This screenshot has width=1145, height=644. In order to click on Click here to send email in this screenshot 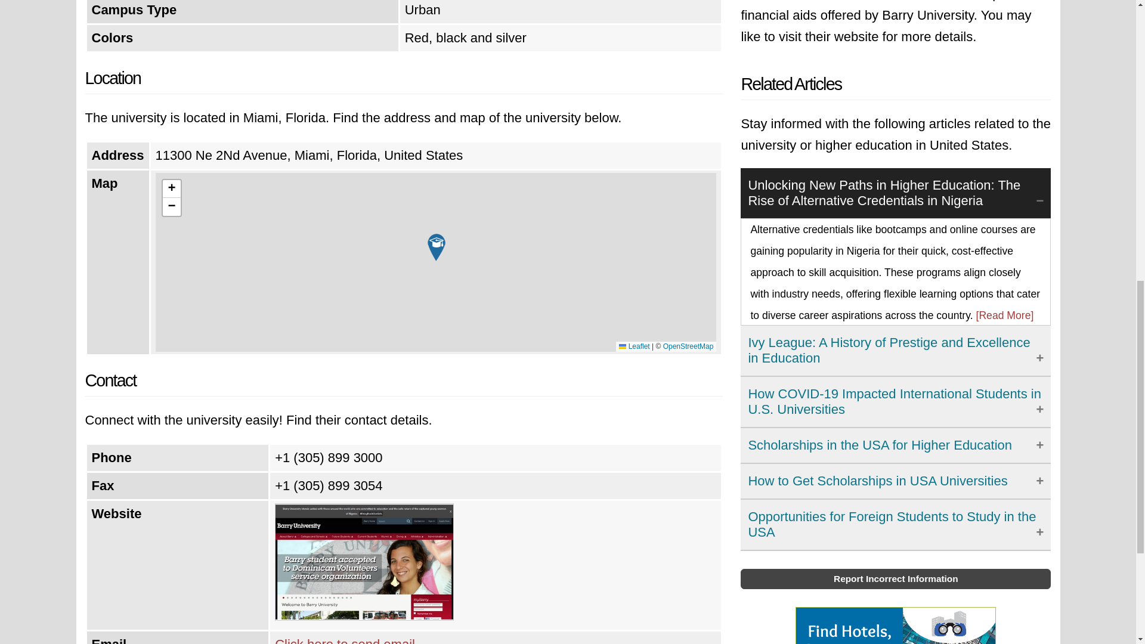, I will do `click(345, 640)`.